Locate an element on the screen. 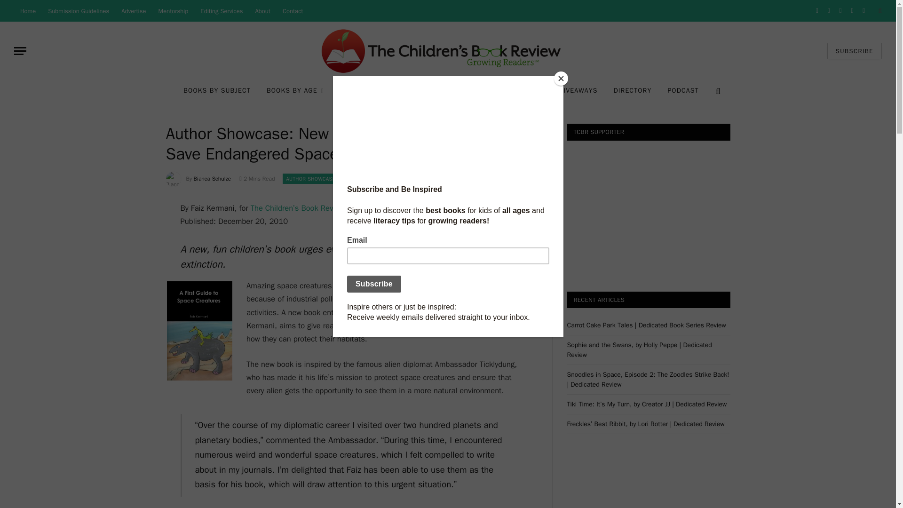  Contact is located at coordinates (293, 11).